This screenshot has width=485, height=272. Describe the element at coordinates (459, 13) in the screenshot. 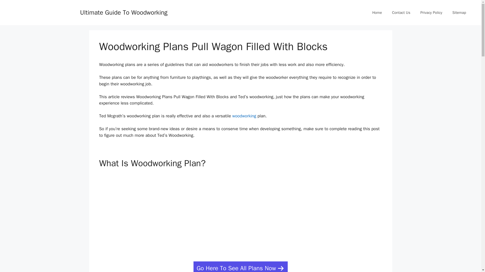

I see `Sitemap` at that location.